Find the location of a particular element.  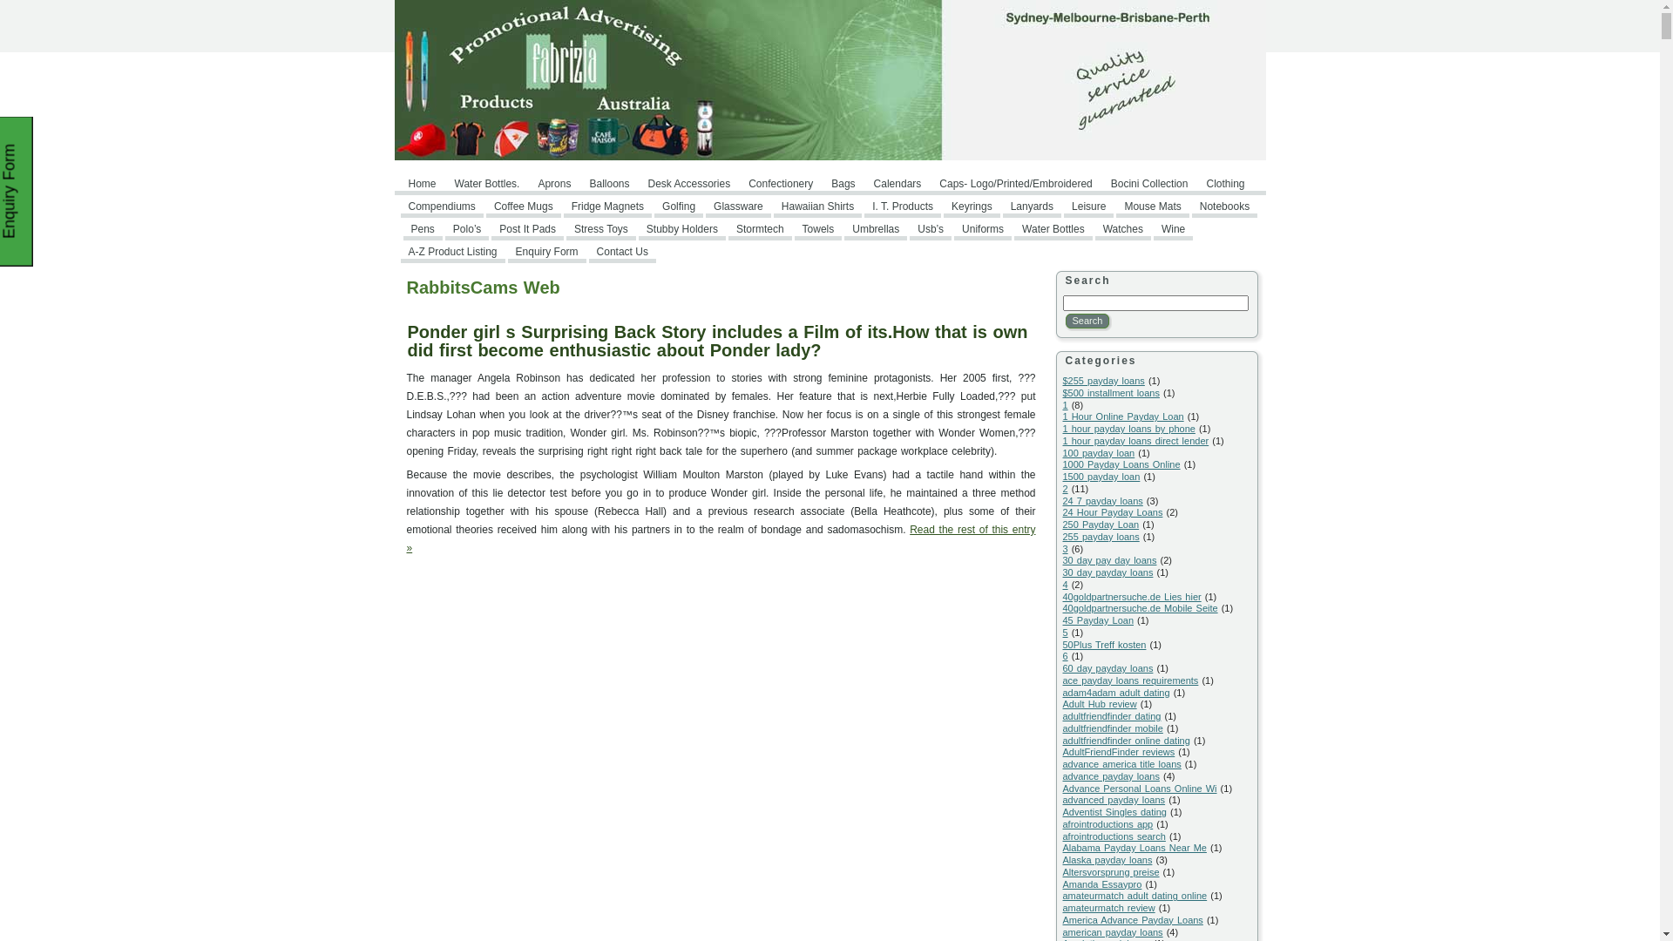

american payday loans is located at coordinates (1114, 932).